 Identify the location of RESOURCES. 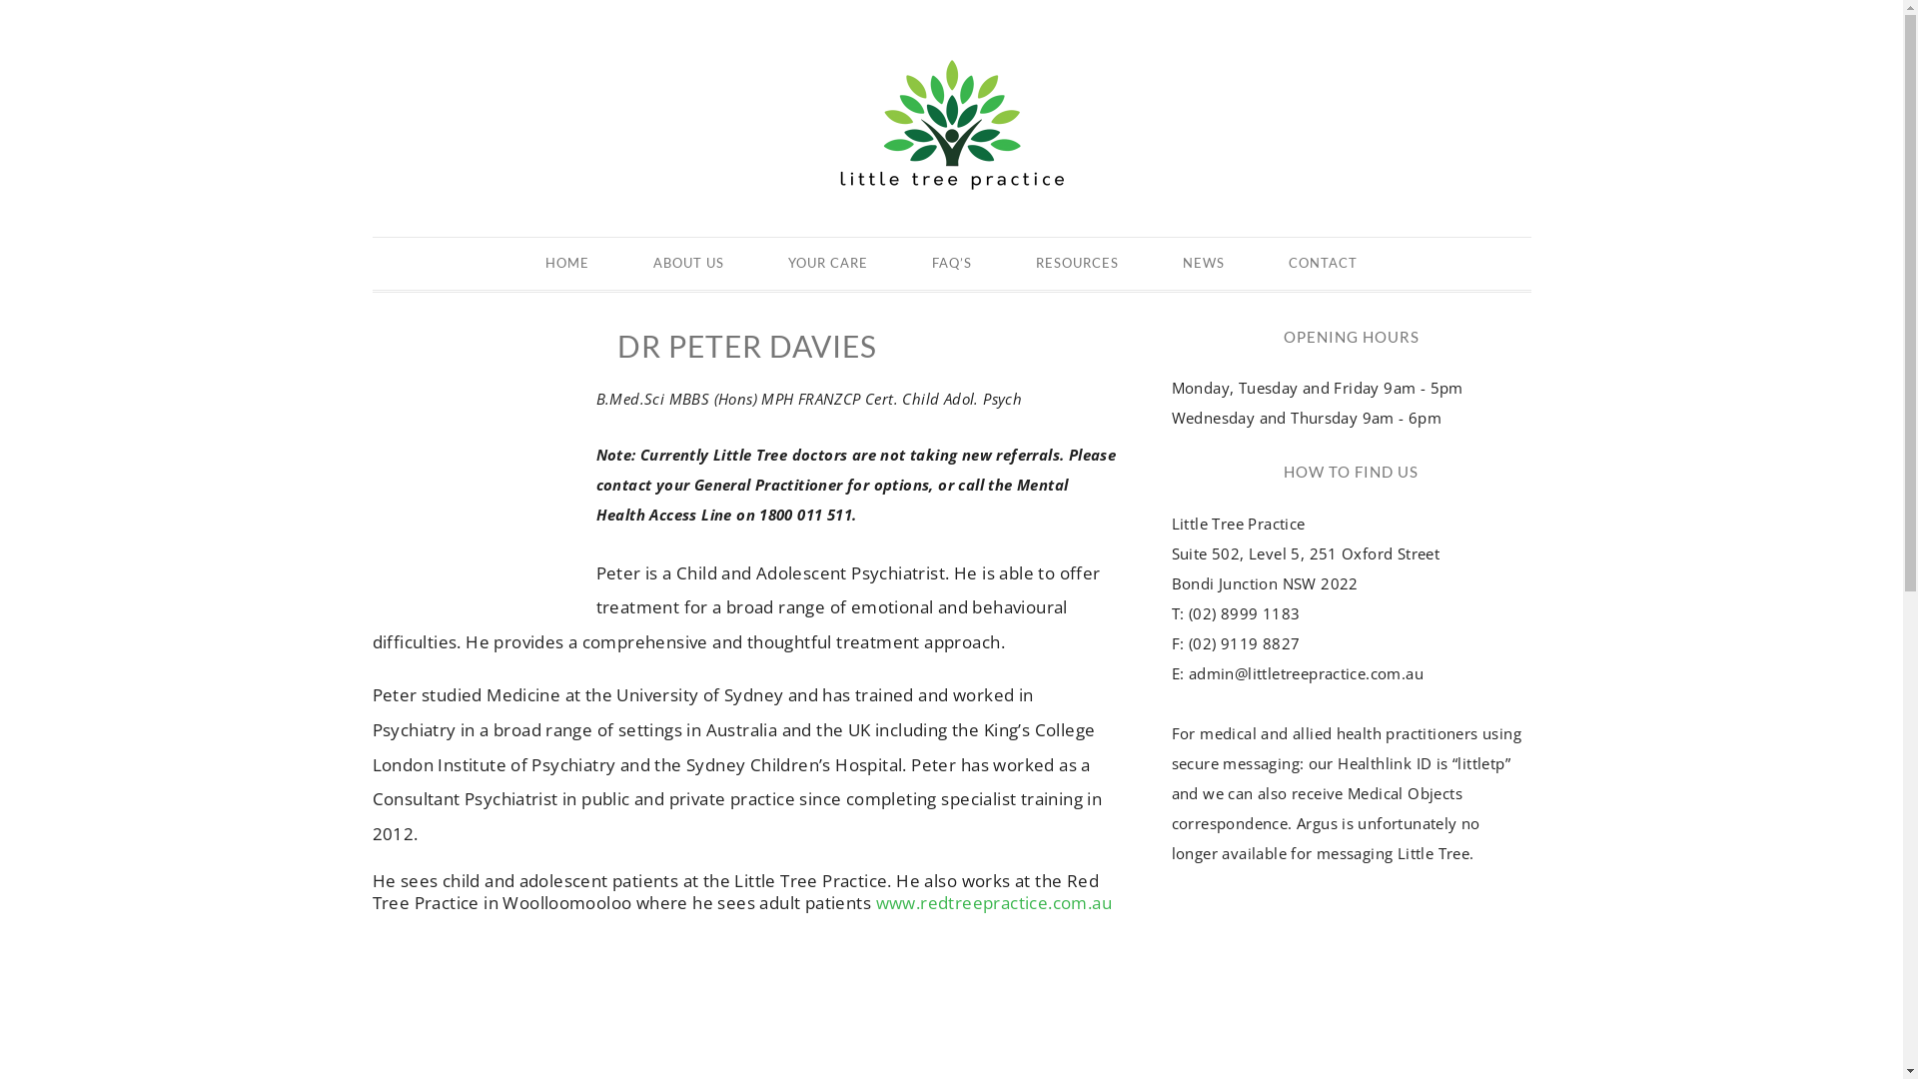
(1077, 264).